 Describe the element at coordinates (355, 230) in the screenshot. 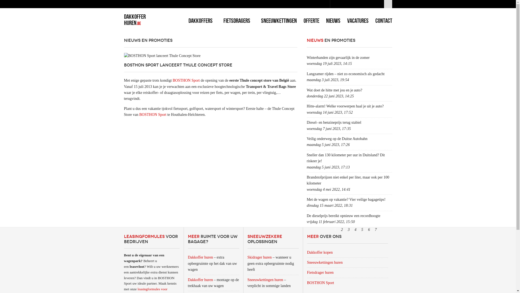

I see `4` at that location.